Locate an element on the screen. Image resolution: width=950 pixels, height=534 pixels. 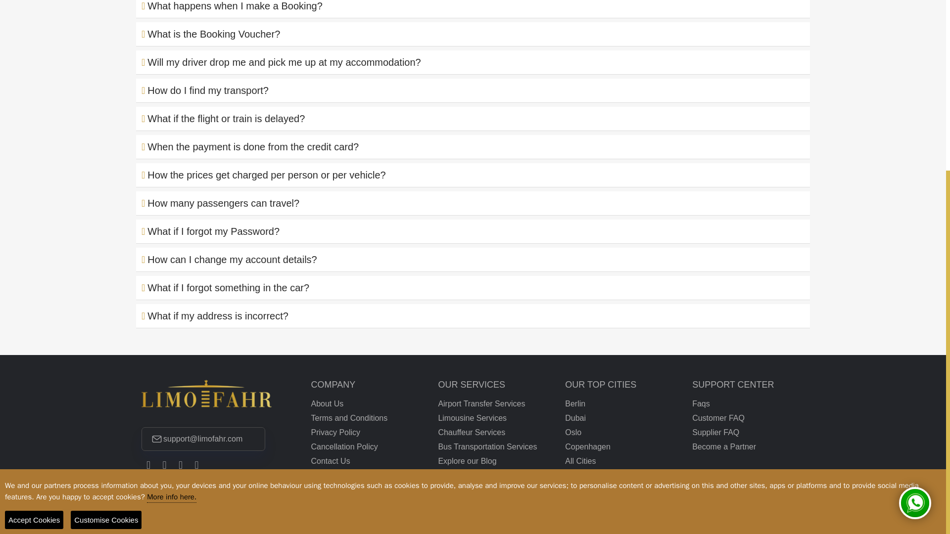
What if the flight or train is delayed? is located at coordinates (473, 119).